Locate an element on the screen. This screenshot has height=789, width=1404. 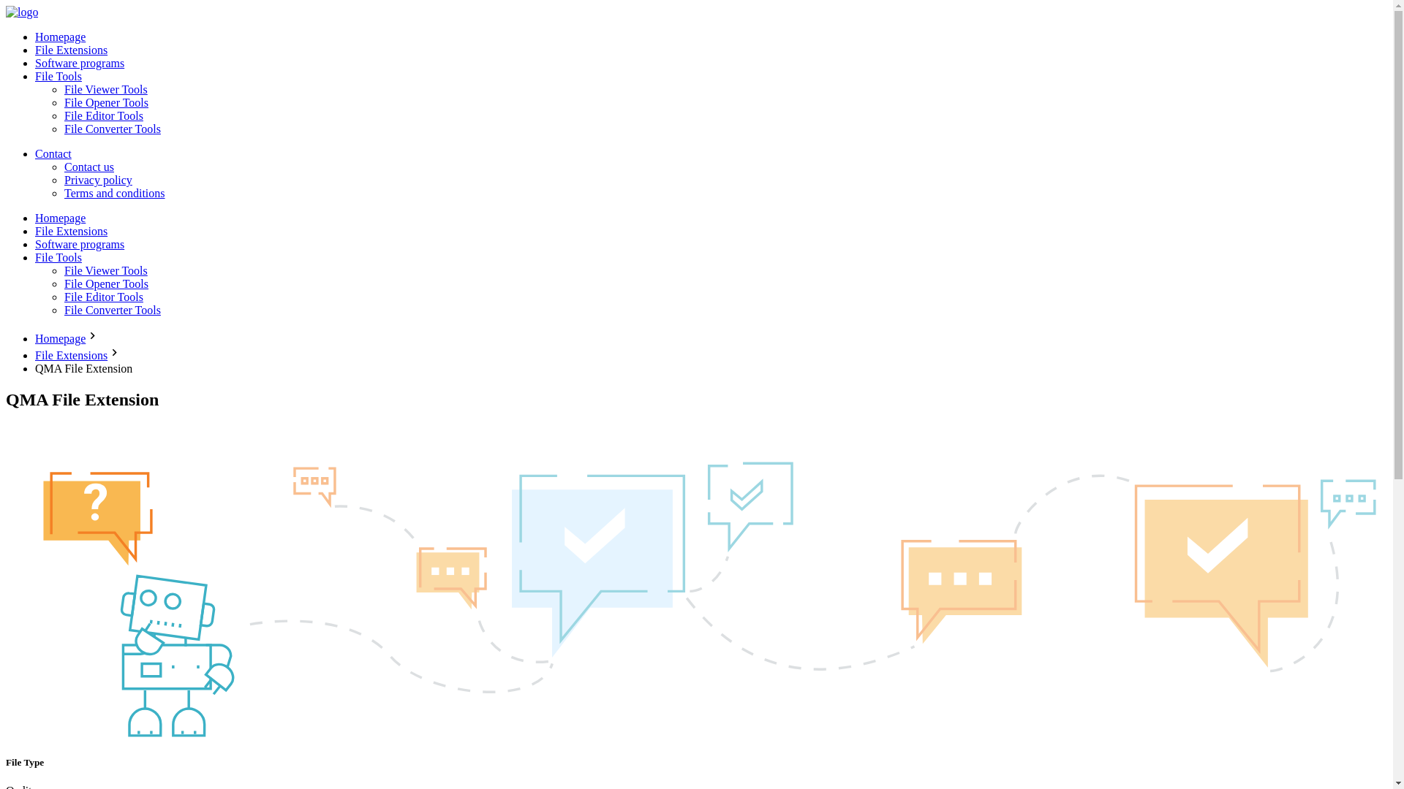
File Extensions is located at coordinates (72, 50).